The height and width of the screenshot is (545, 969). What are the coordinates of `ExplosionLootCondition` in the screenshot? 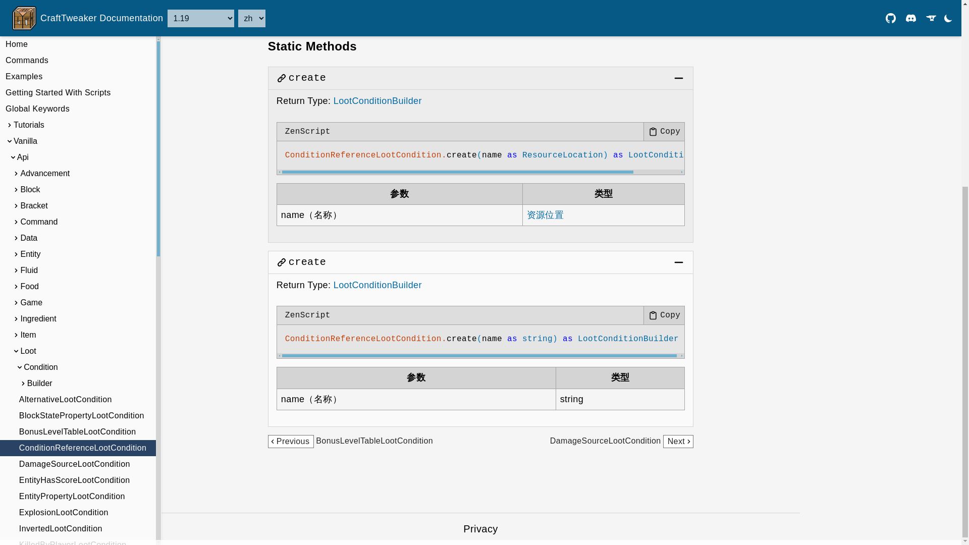 It's located at (78, 234).